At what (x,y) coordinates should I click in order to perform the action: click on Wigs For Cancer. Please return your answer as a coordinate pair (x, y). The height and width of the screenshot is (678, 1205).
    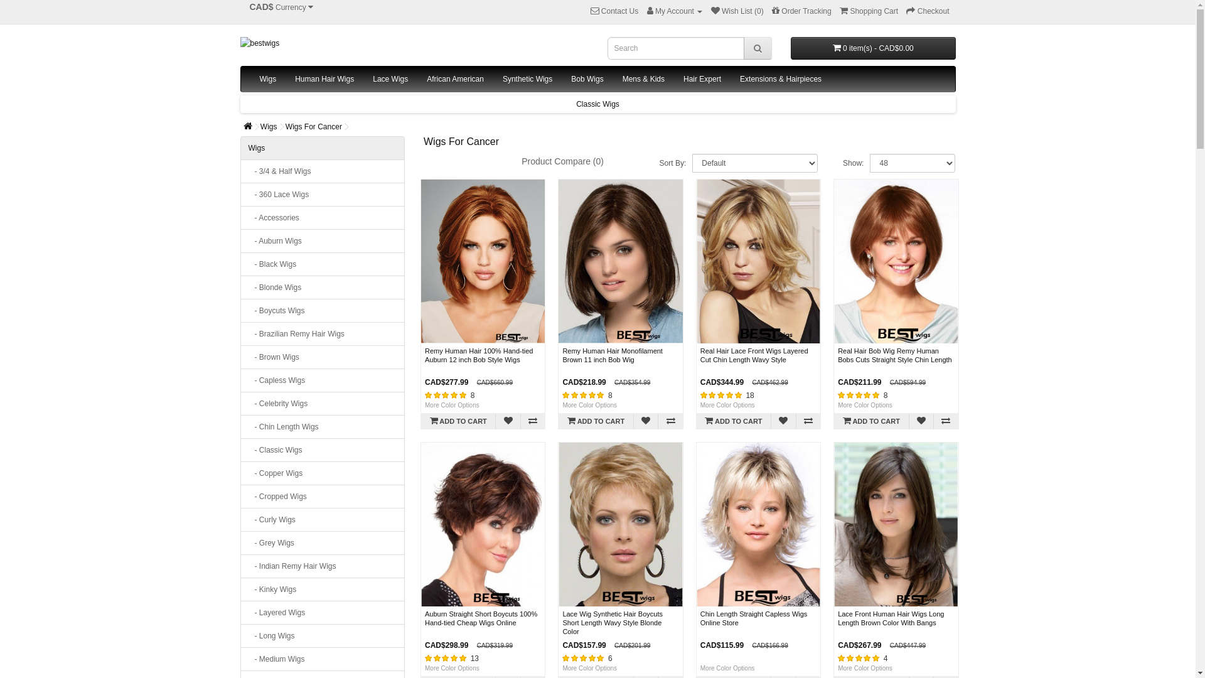
    Looking at the image, I should click on (314, 127).